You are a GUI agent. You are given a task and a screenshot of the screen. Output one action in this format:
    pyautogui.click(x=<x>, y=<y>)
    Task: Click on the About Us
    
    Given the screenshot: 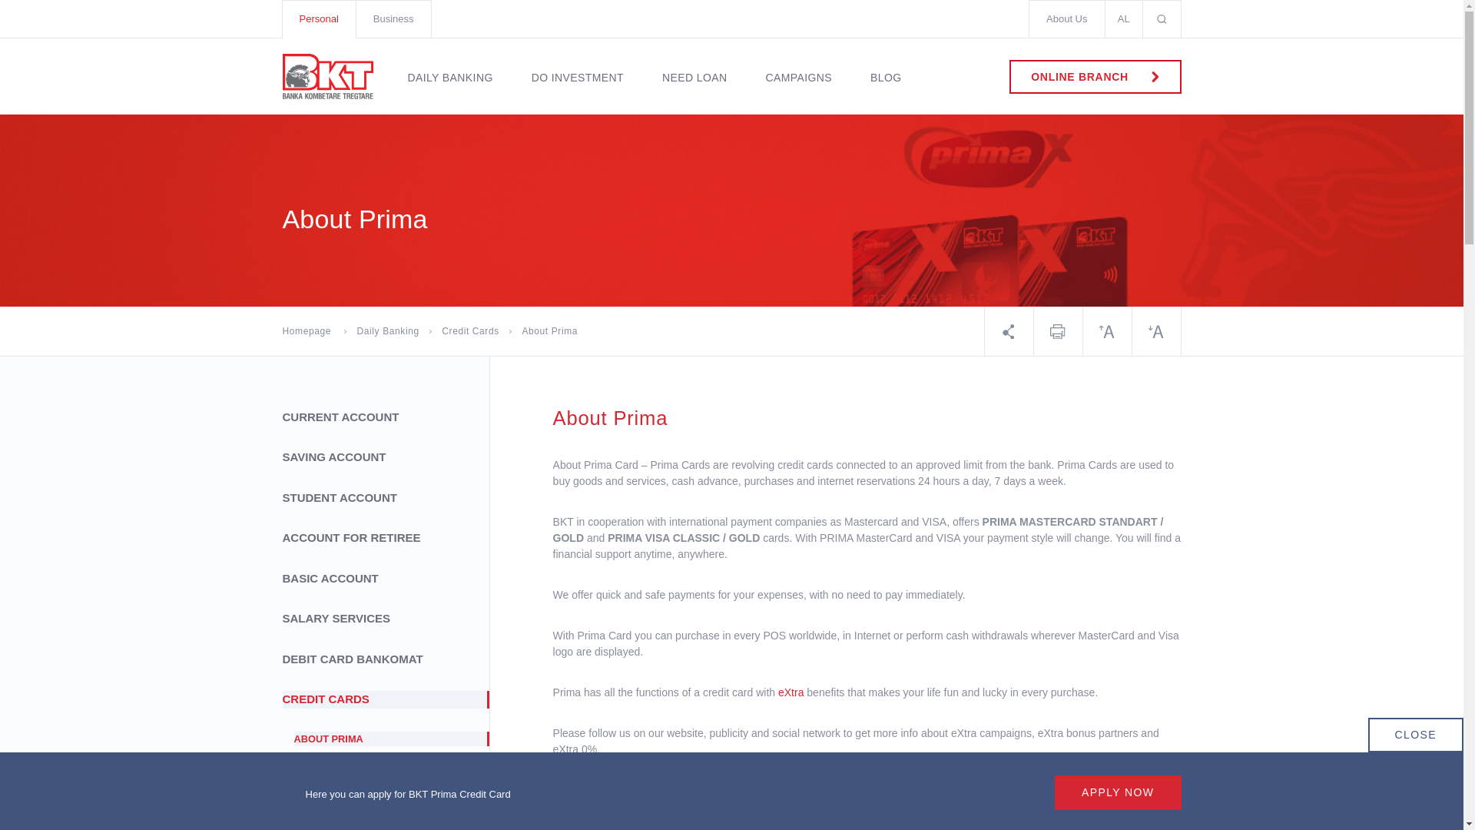 What is the action you would take?
    pyautogui.click(x=1066, y=18)
    